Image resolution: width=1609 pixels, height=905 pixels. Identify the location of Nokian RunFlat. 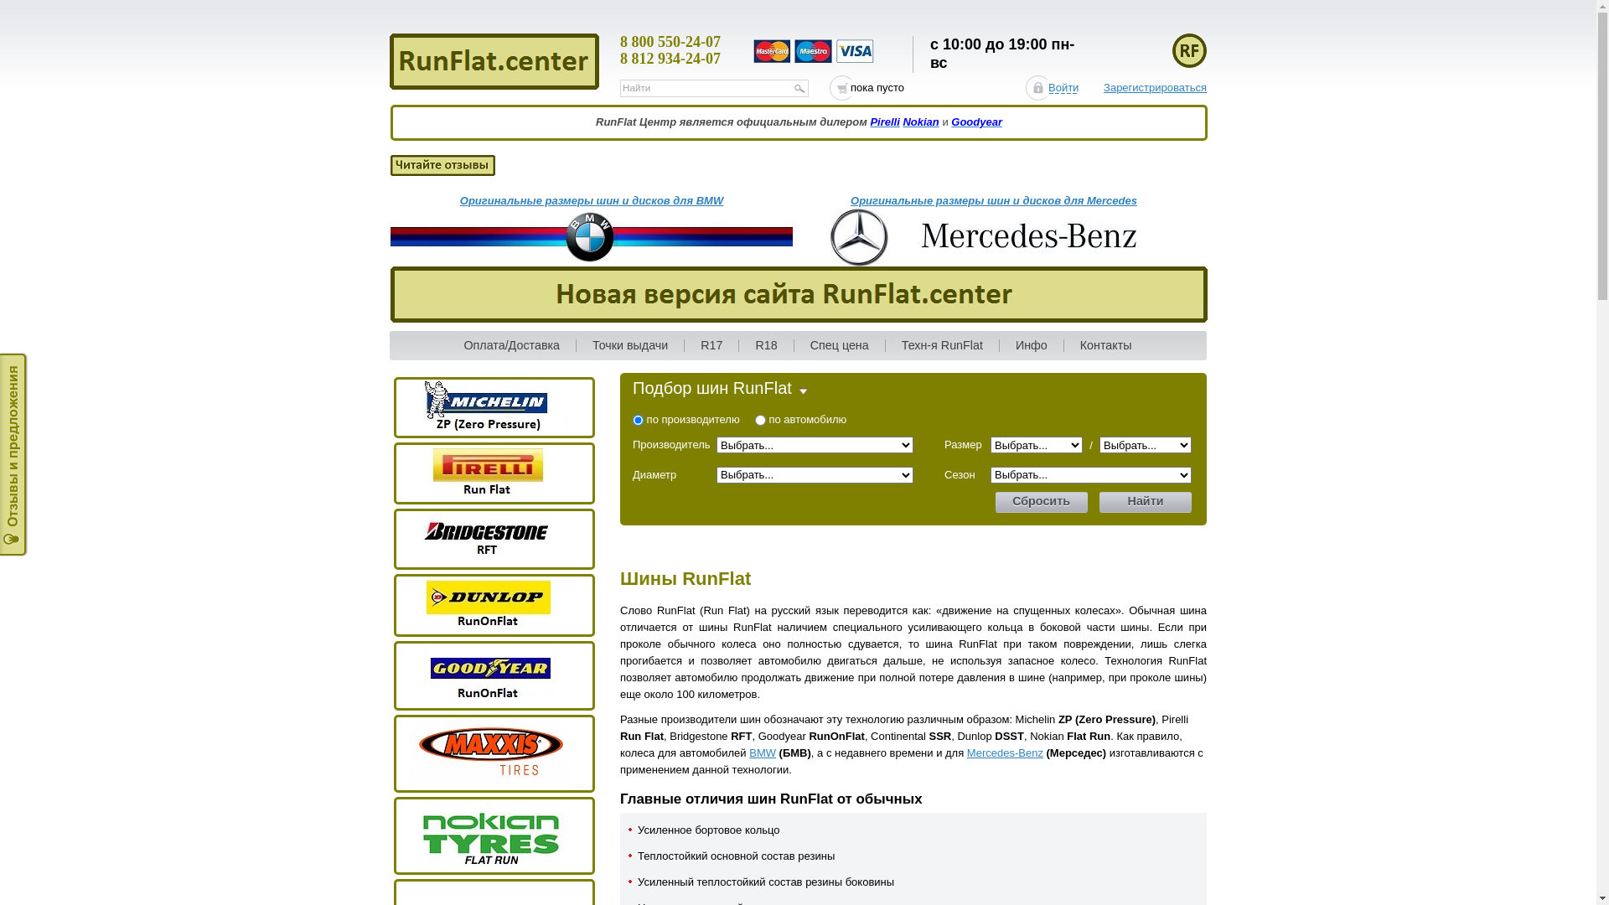
(491, 833).